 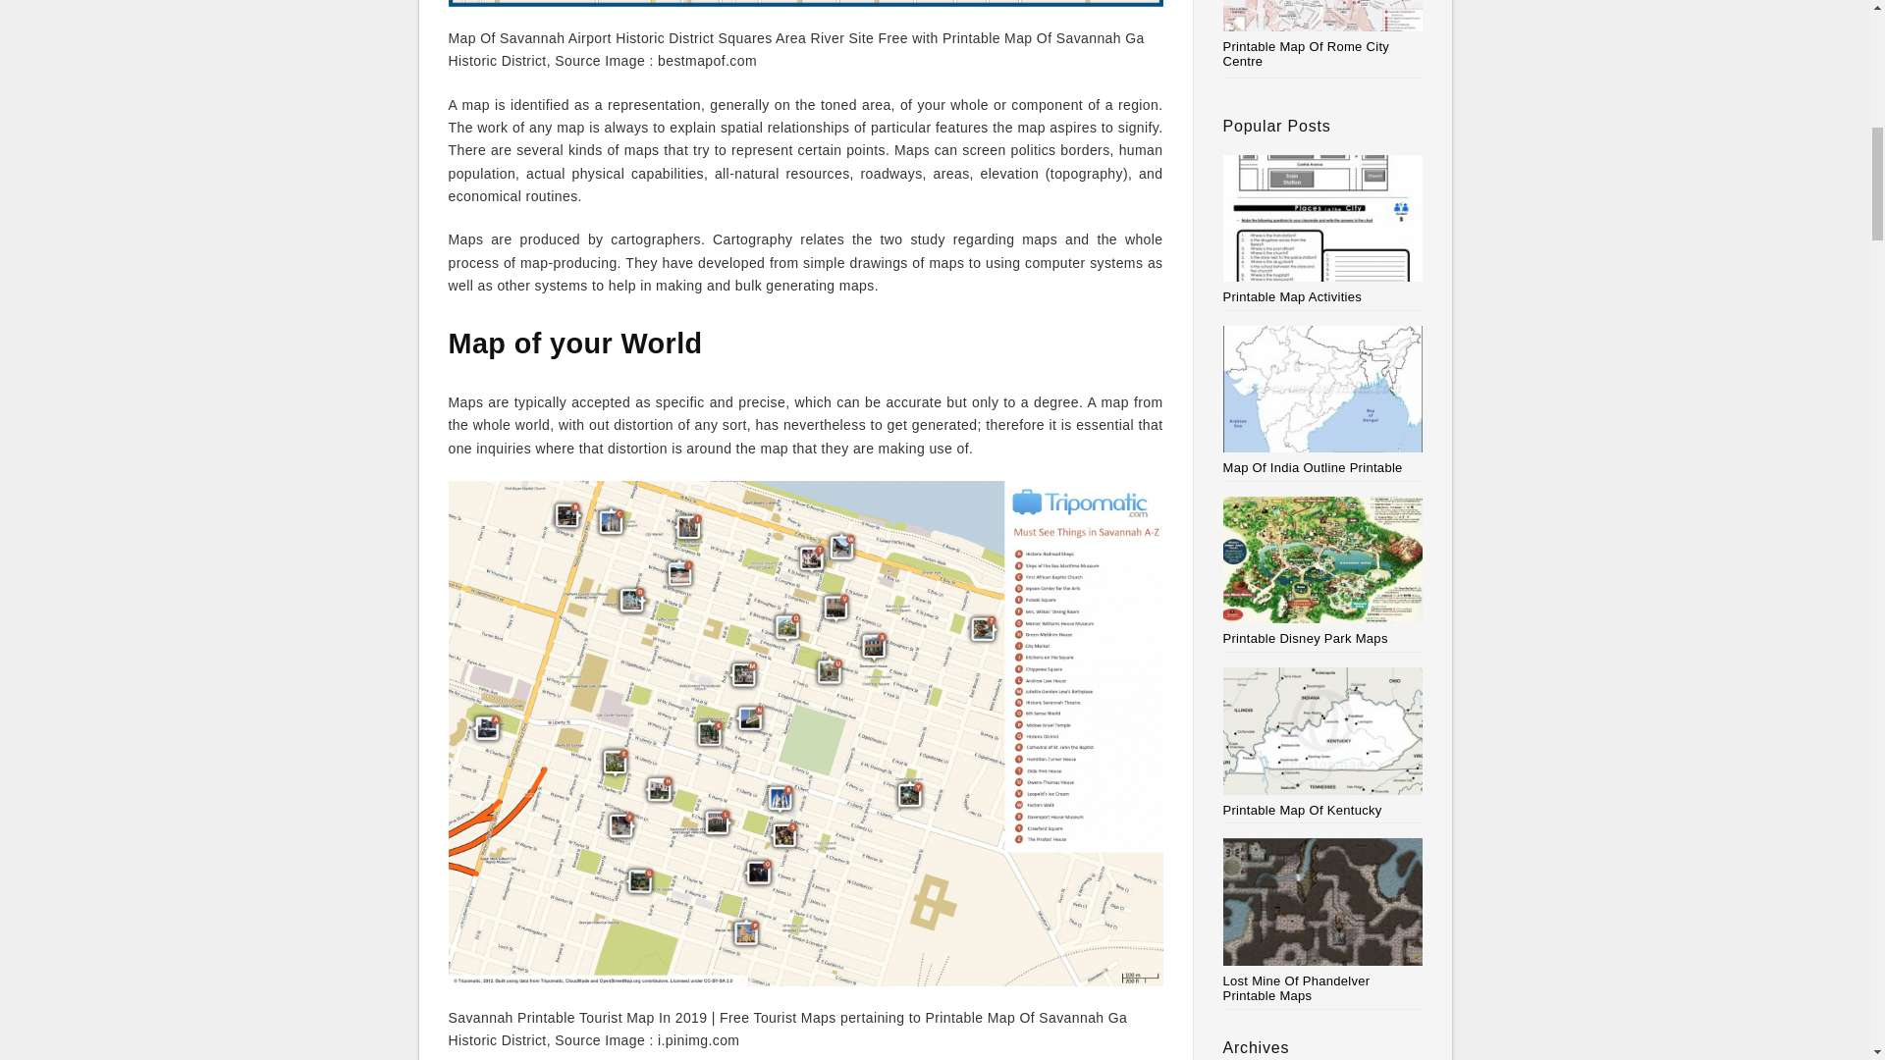 I want to click on Printable Map Of Rome City Centre, so click(x=1307, y=54).